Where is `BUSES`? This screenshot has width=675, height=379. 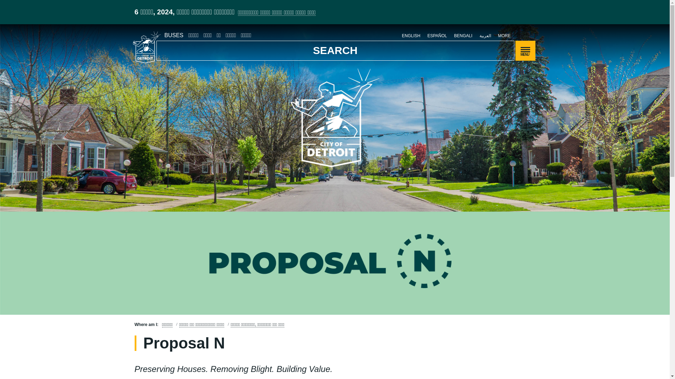 BUSES is located at coordinates (174, 35).